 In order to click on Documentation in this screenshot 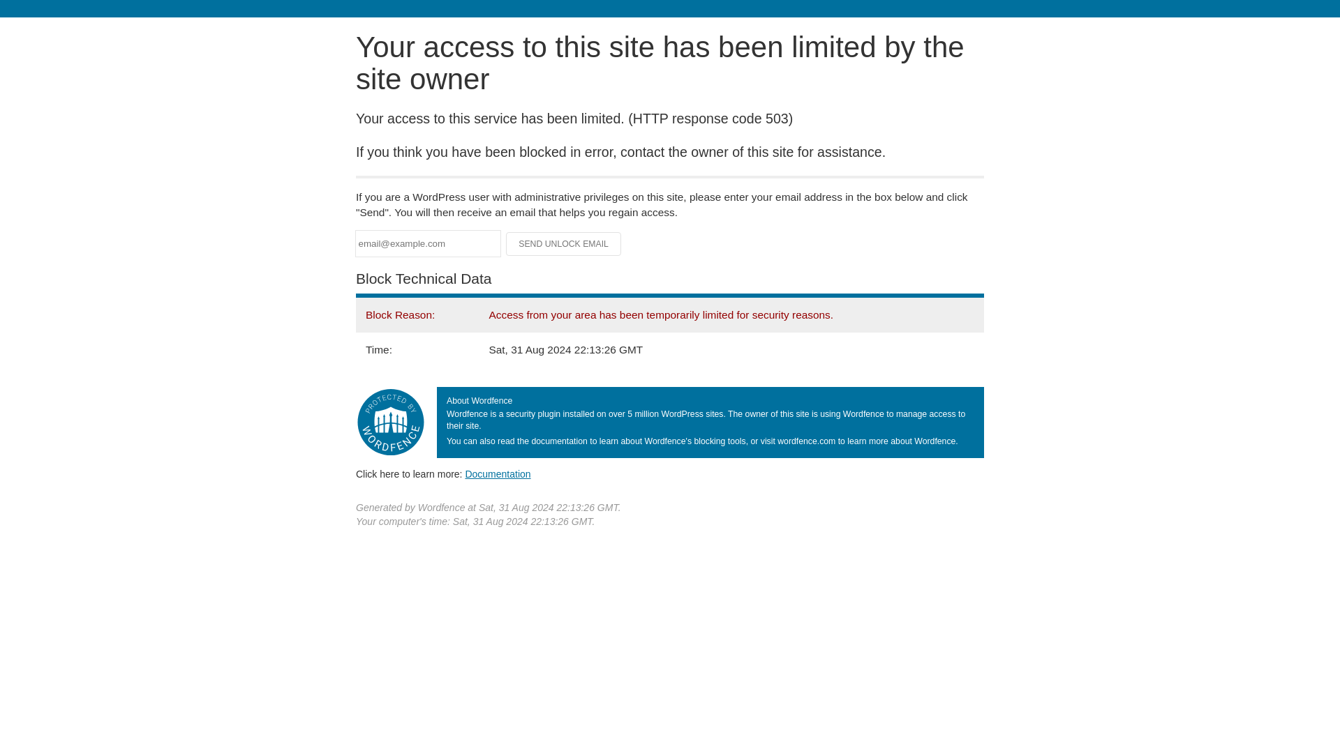, I will do `click(498, 473)`.